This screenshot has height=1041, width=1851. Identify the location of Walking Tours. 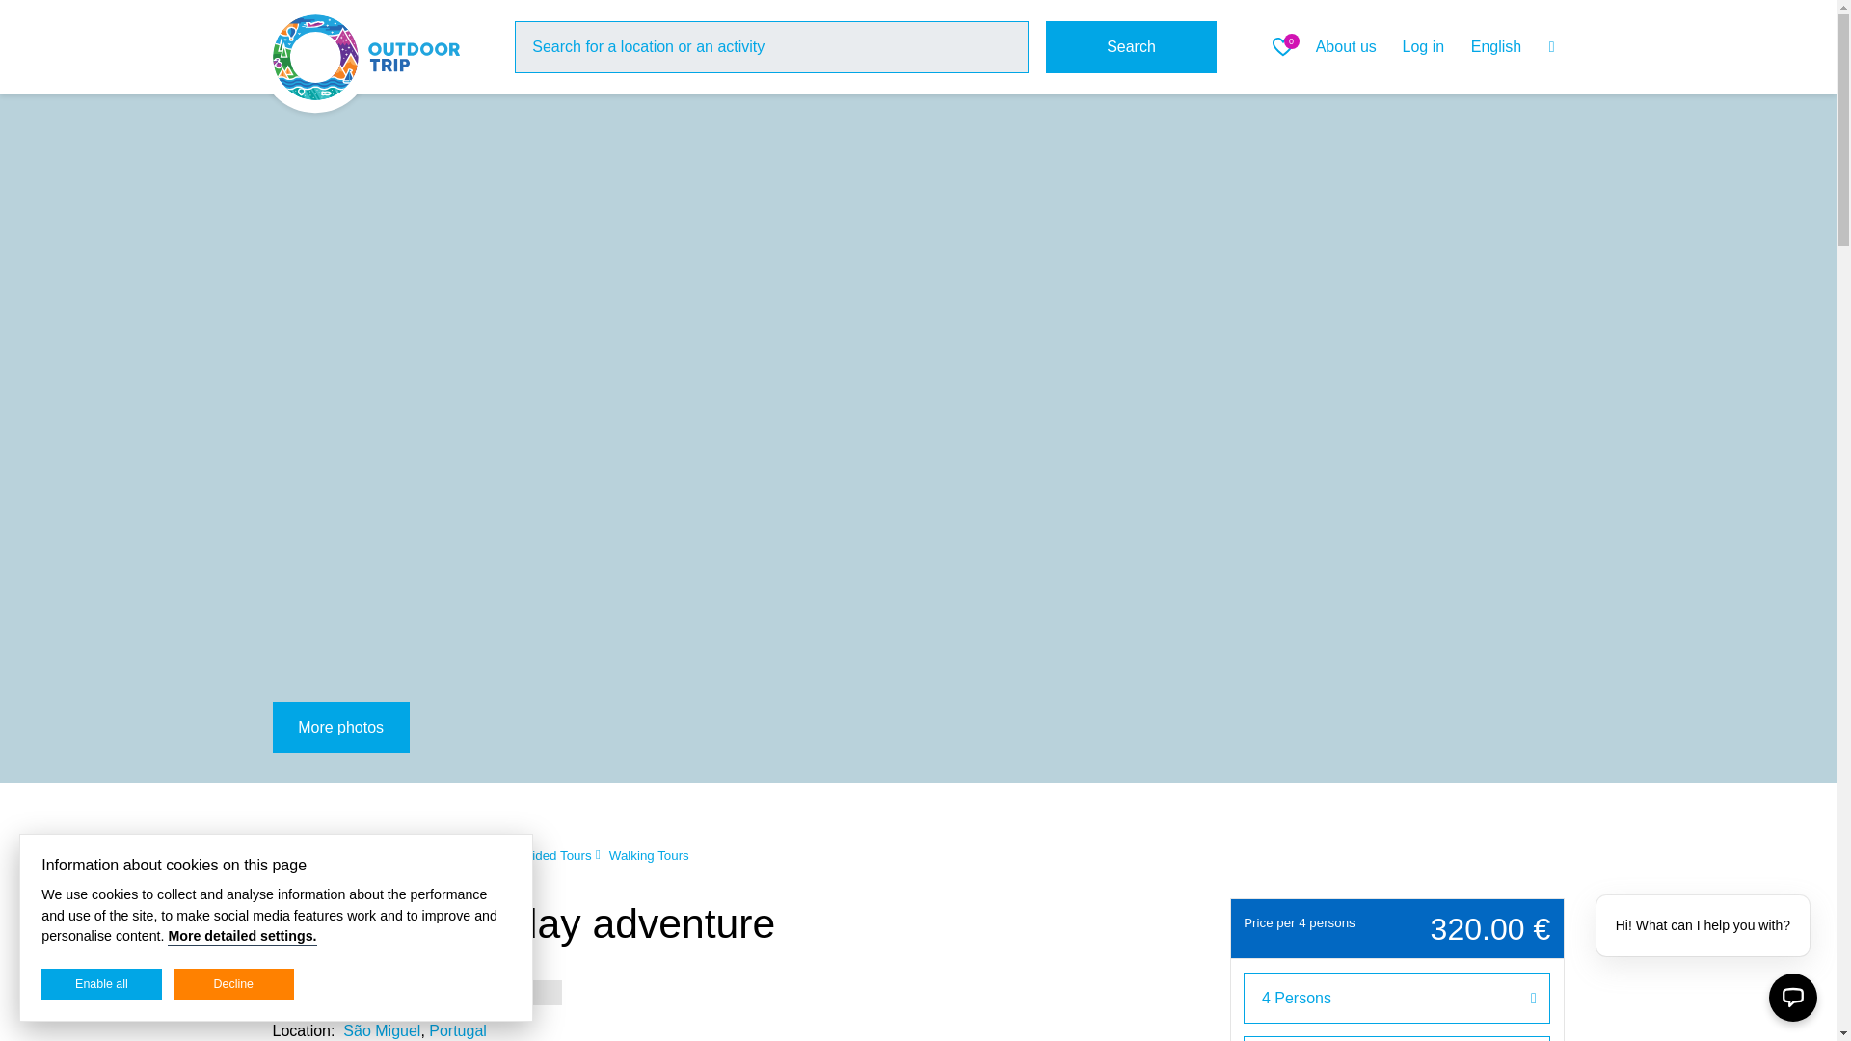
(648, 856).